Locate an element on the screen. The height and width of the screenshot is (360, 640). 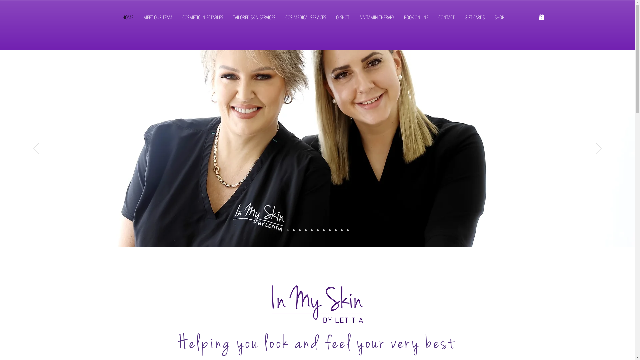
COS-MEDICAL SERVICES is located at coordinates (305, 22).